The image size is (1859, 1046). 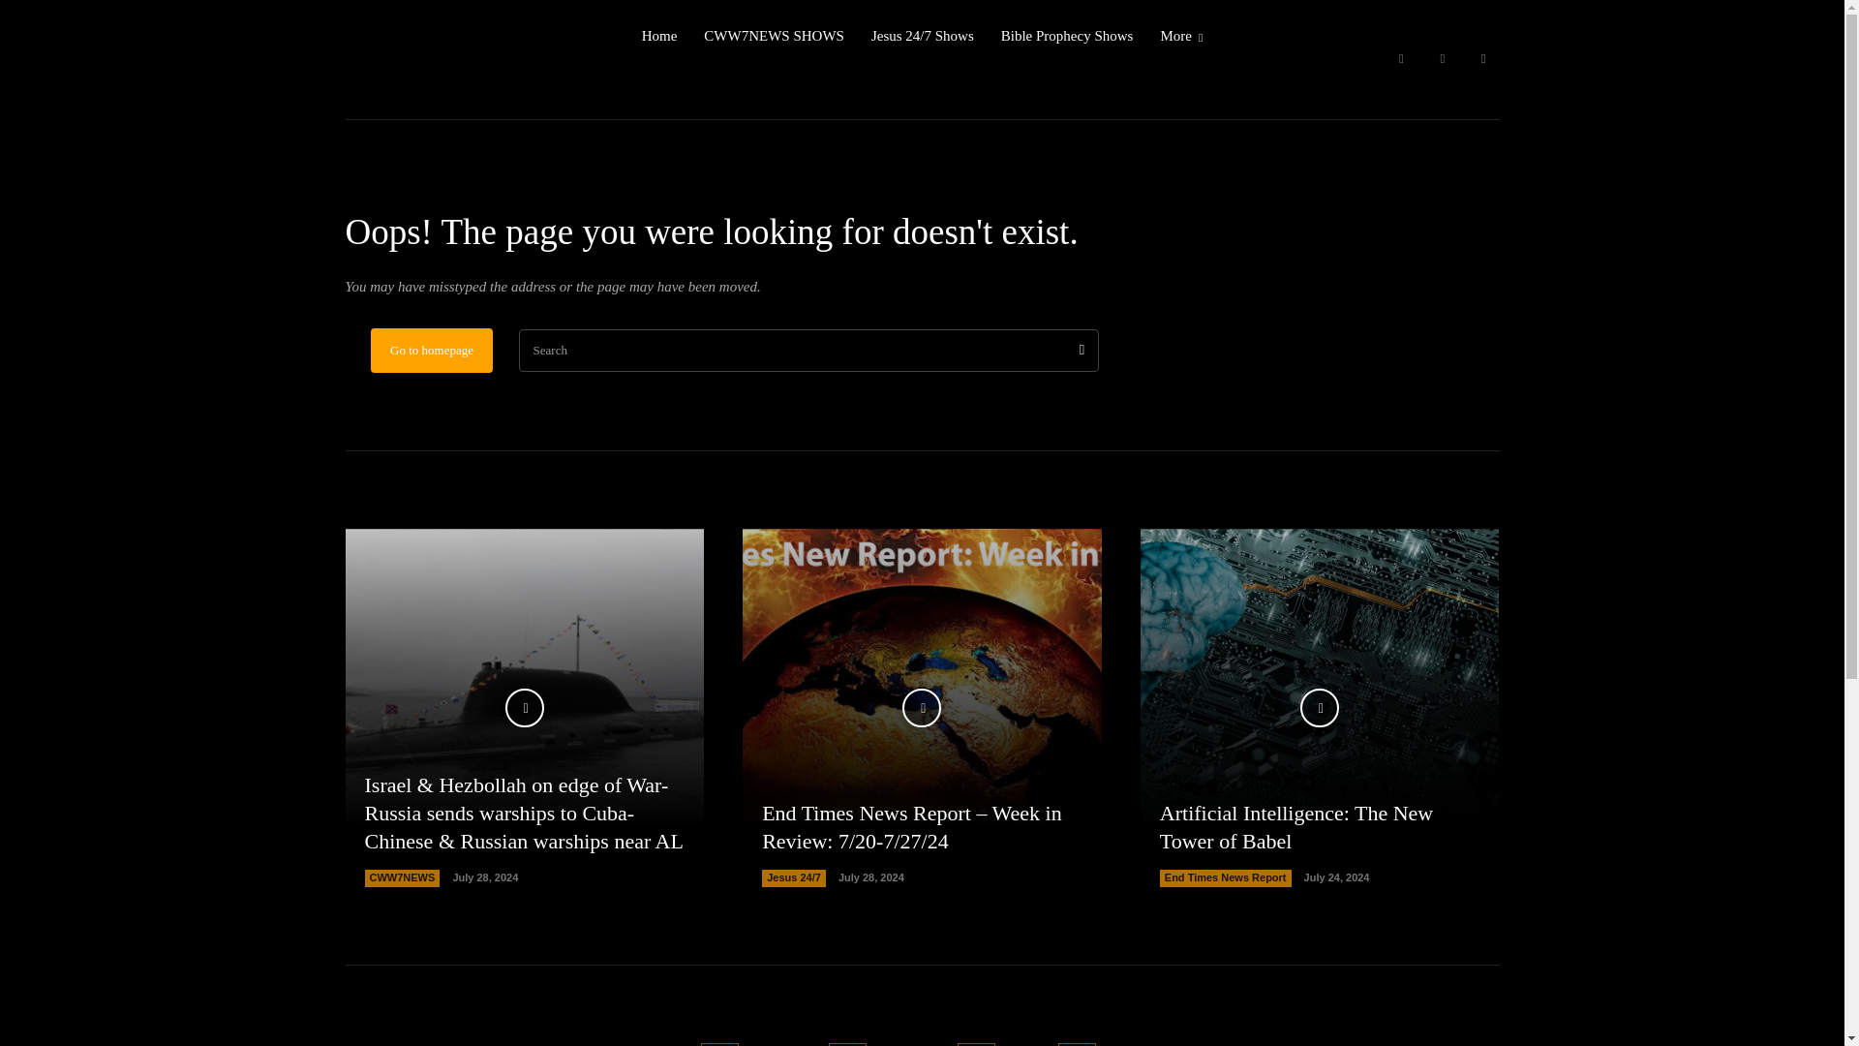 I want to click on End Times News Report, so click(x=1226, y=877).